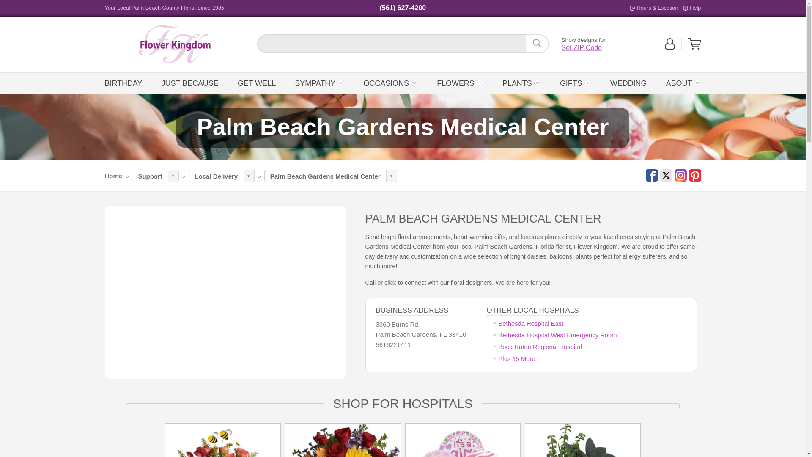  What do you see at coordinates (670, 47) in the screenshot?
I see `User Account` at bounding box center [670, 47].